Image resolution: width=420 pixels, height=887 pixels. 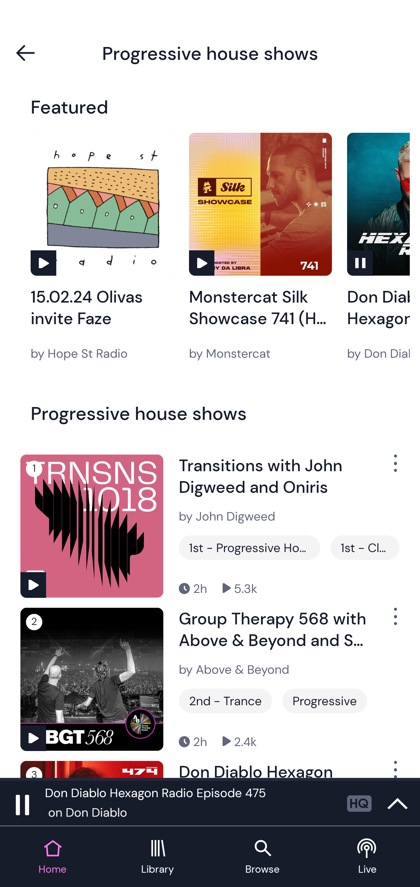 What do you see at coordinates (394, 769) in the screenshot?
I see `Show Options Menu Button` at bounding box center [394, 769].